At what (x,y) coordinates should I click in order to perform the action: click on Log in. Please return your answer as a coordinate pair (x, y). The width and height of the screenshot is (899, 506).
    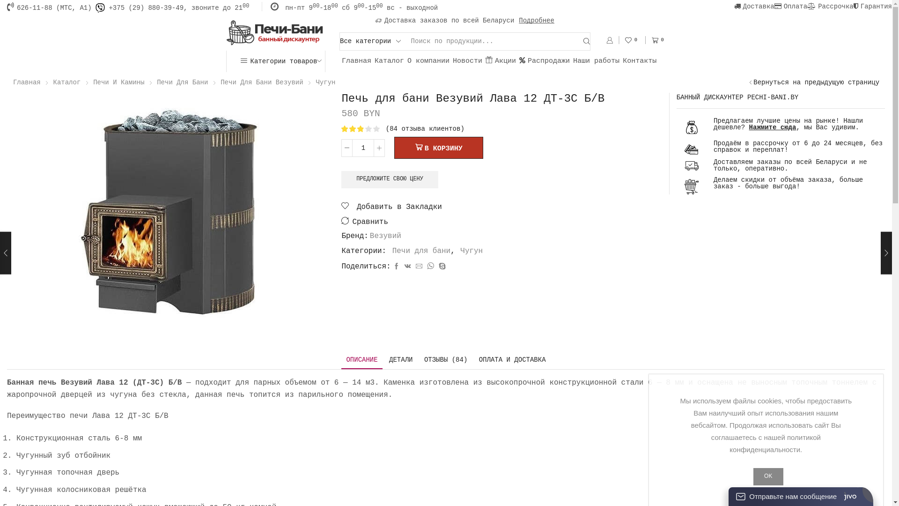
    Looking at the image, I should click on (670, 162).